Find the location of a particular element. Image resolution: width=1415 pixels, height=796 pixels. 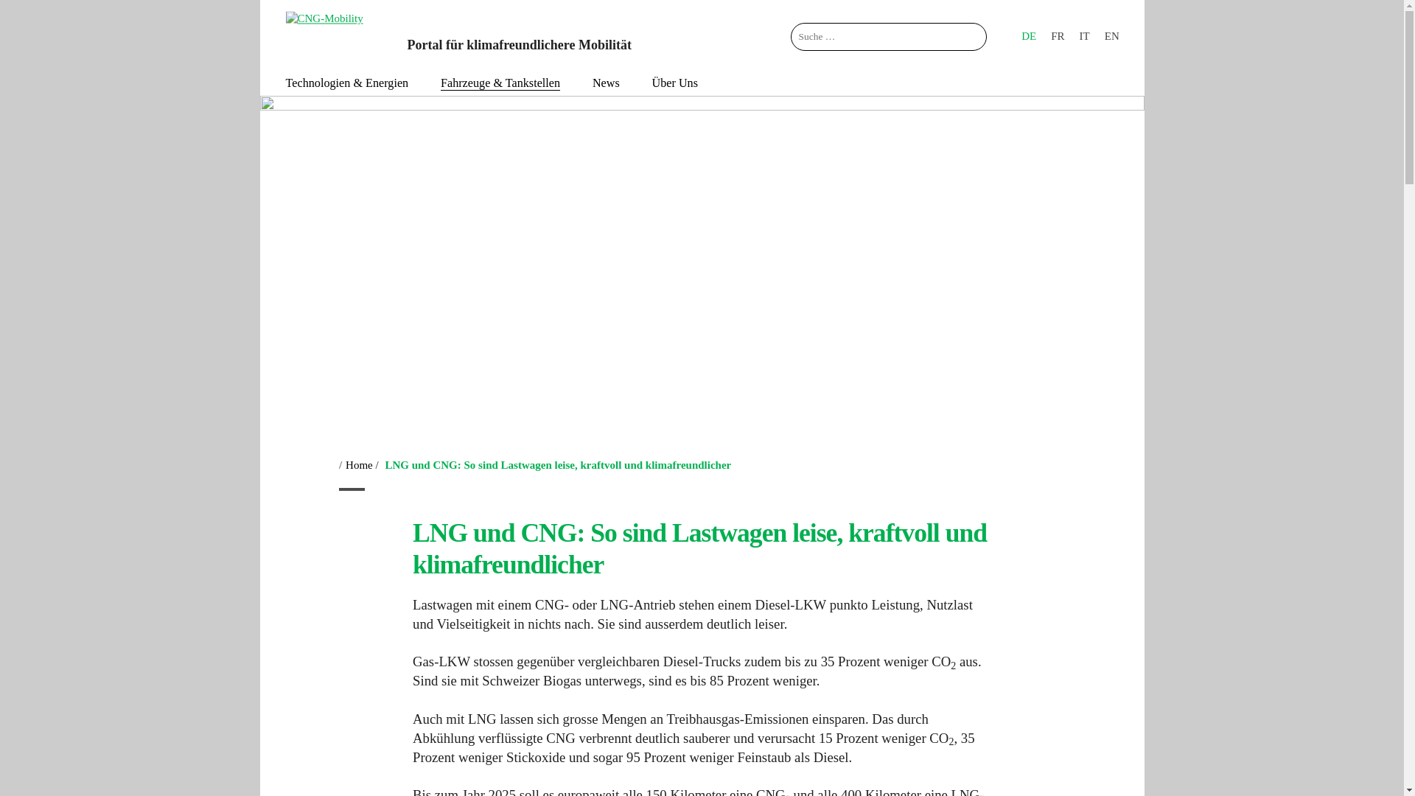

IT is located at coordinates (1085, 37).